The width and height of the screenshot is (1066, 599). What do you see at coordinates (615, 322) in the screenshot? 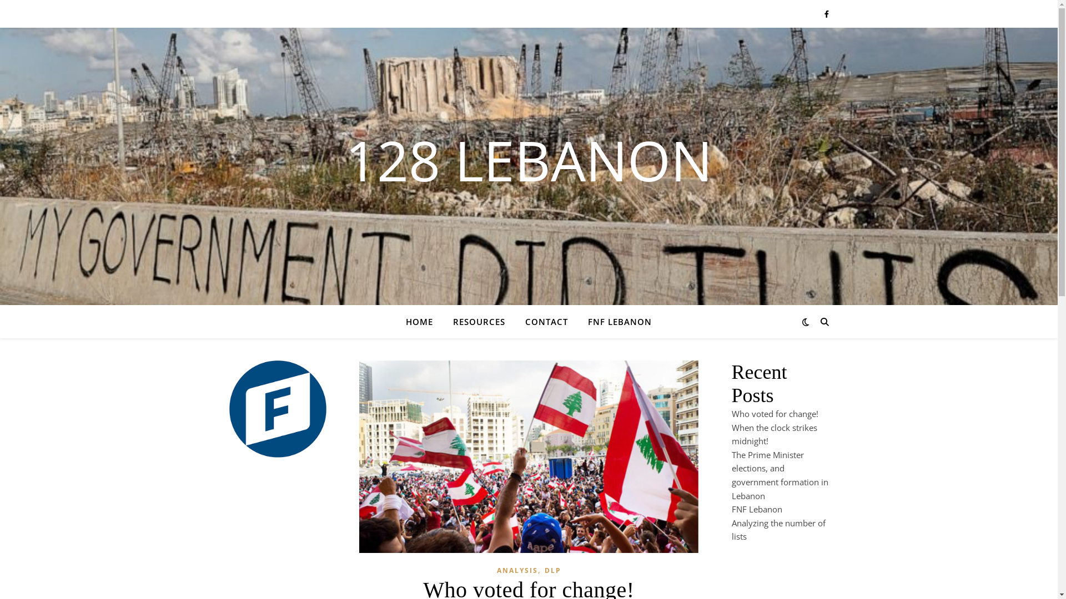
I see `FNF LEBANON` at bounding box center [615, 322].